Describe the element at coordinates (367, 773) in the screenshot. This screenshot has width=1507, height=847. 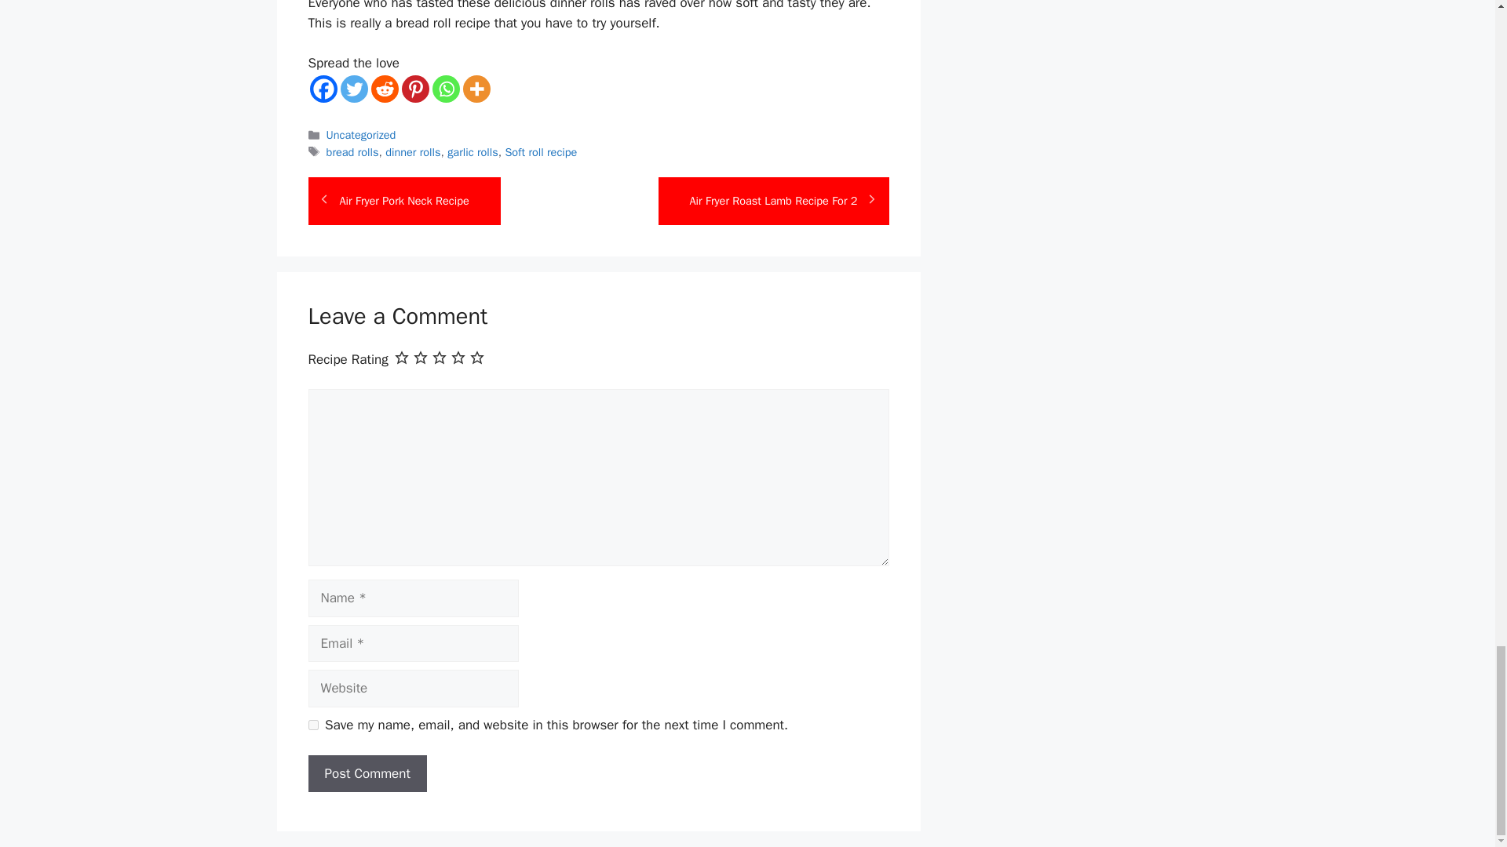
I see `Post Comment` at that location.